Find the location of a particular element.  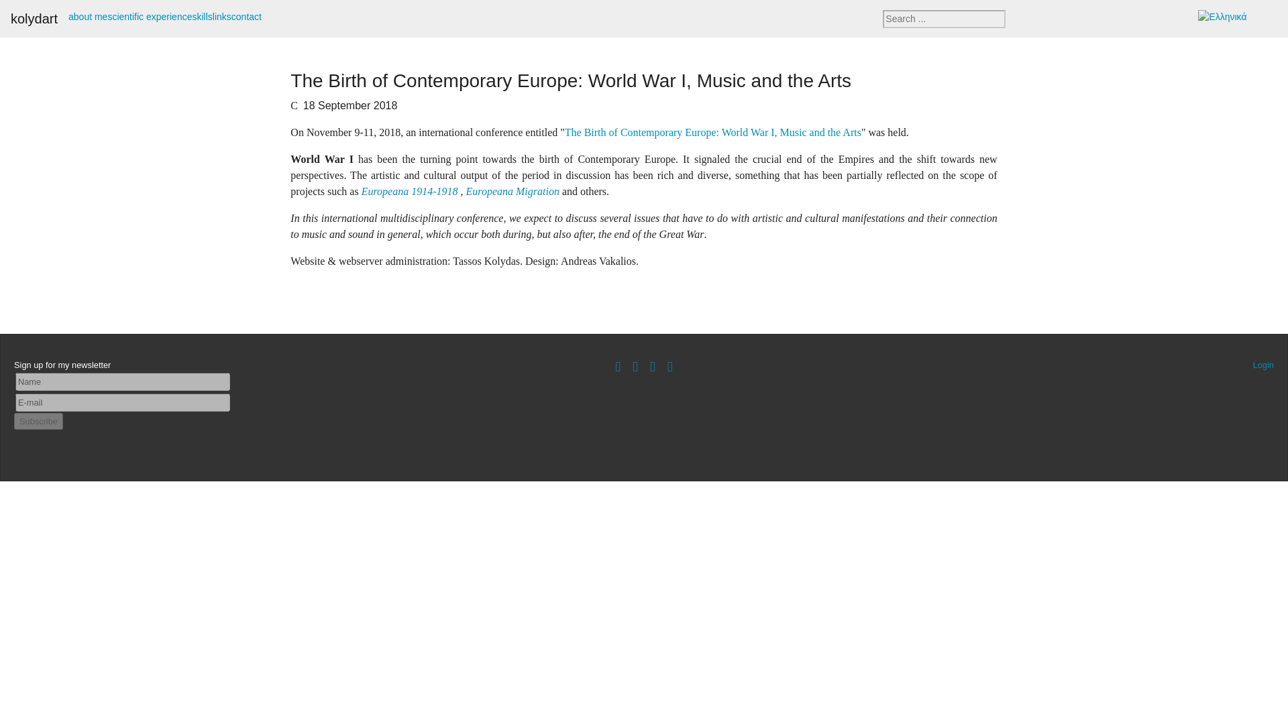

Europeana Migration is located at coordinates (512, 190).